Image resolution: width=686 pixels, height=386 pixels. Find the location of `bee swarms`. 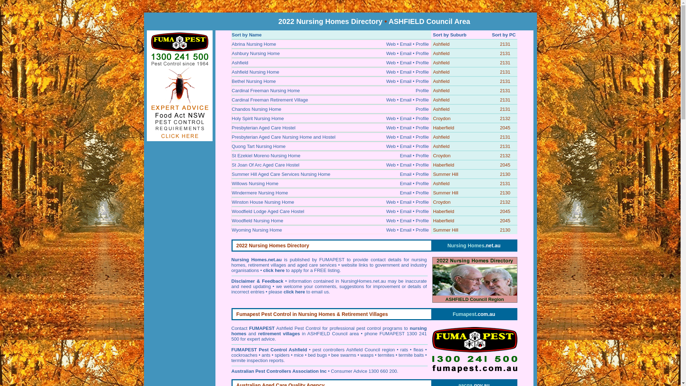

bee swarms is located at coordinates (344, 355).